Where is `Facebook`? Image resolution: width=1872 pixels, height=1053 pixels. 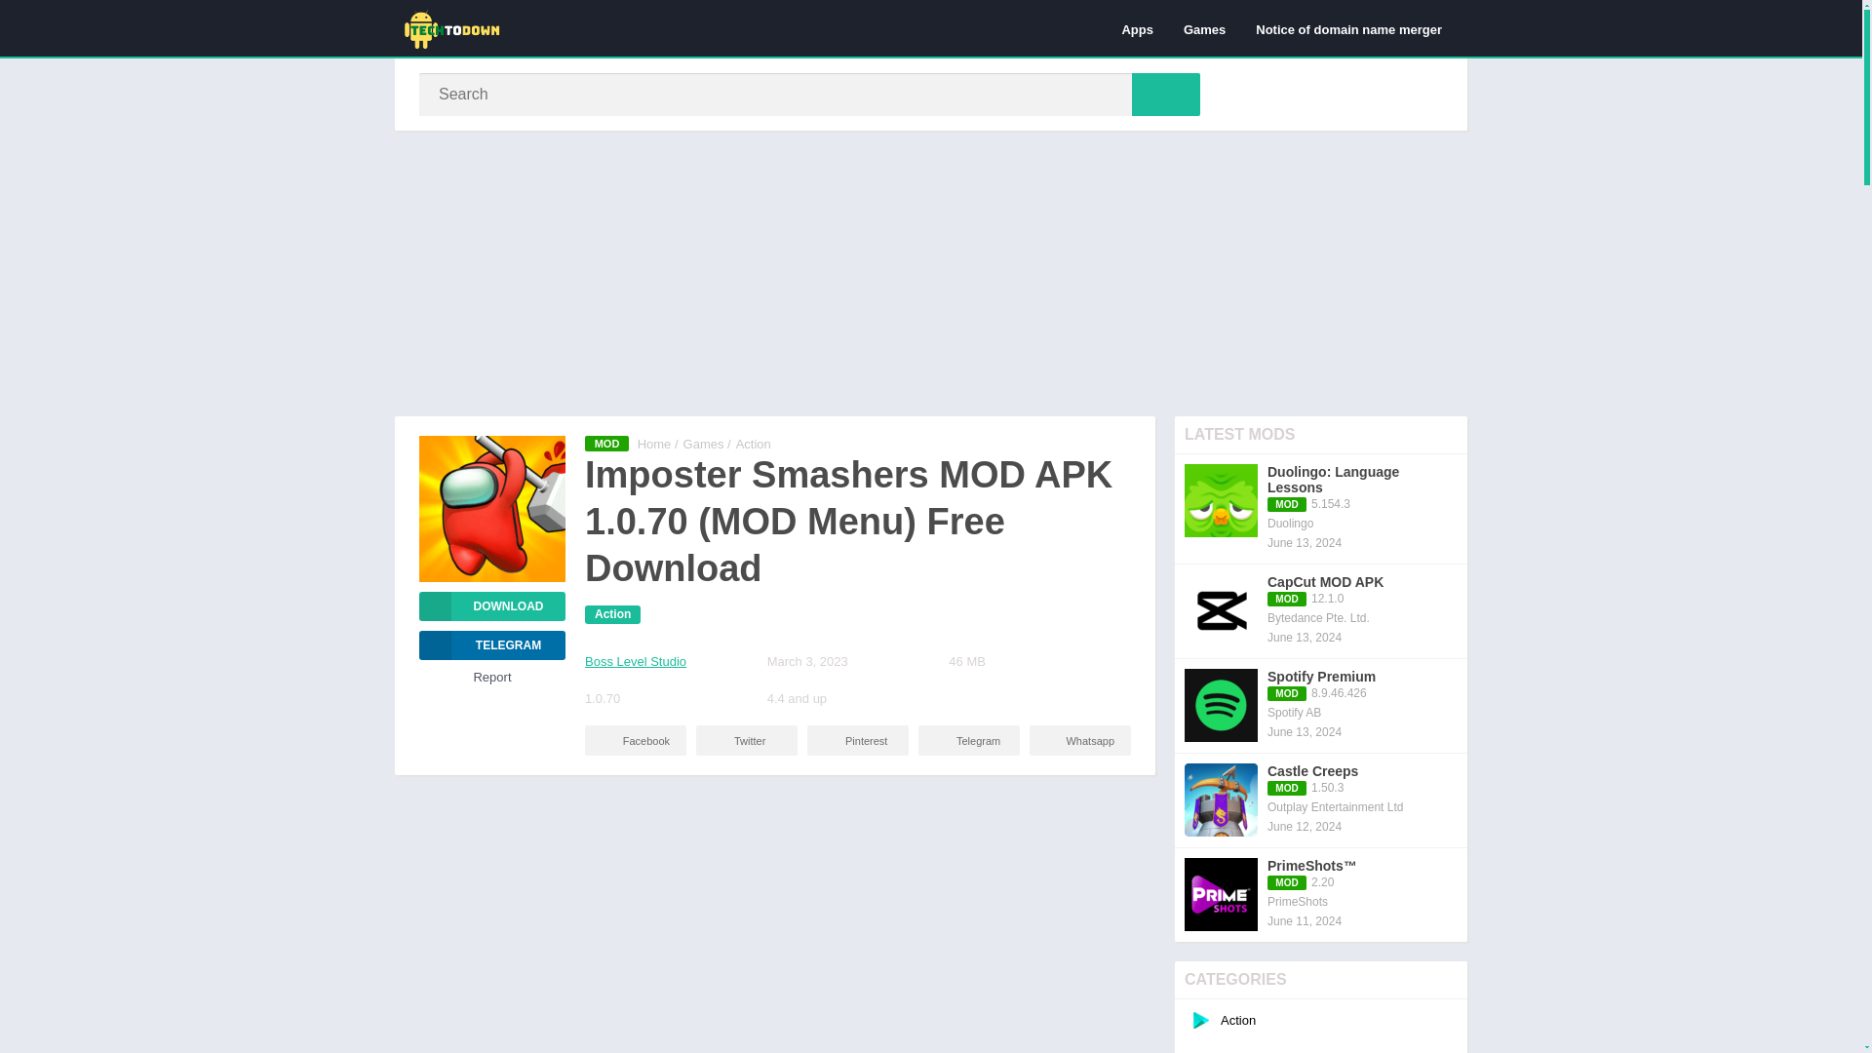 Facebook is located at coordinates (636, 741).